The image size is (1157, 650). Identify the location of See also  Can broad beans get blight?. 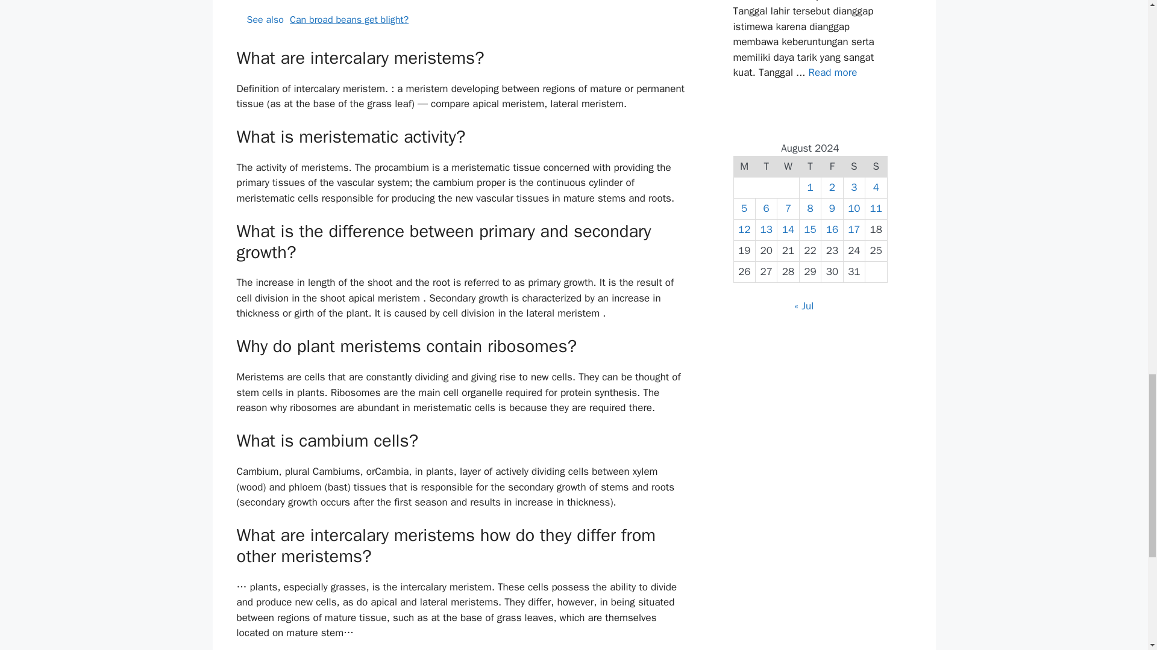
(460, 19).